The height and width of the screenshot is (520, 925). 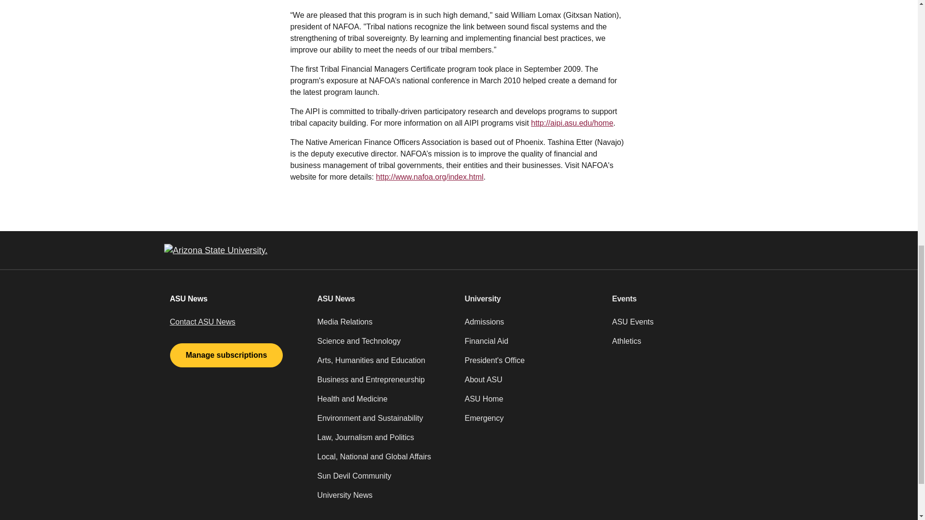 I want to click on Local, National and Global Affairs, so click(x=385, y=461).